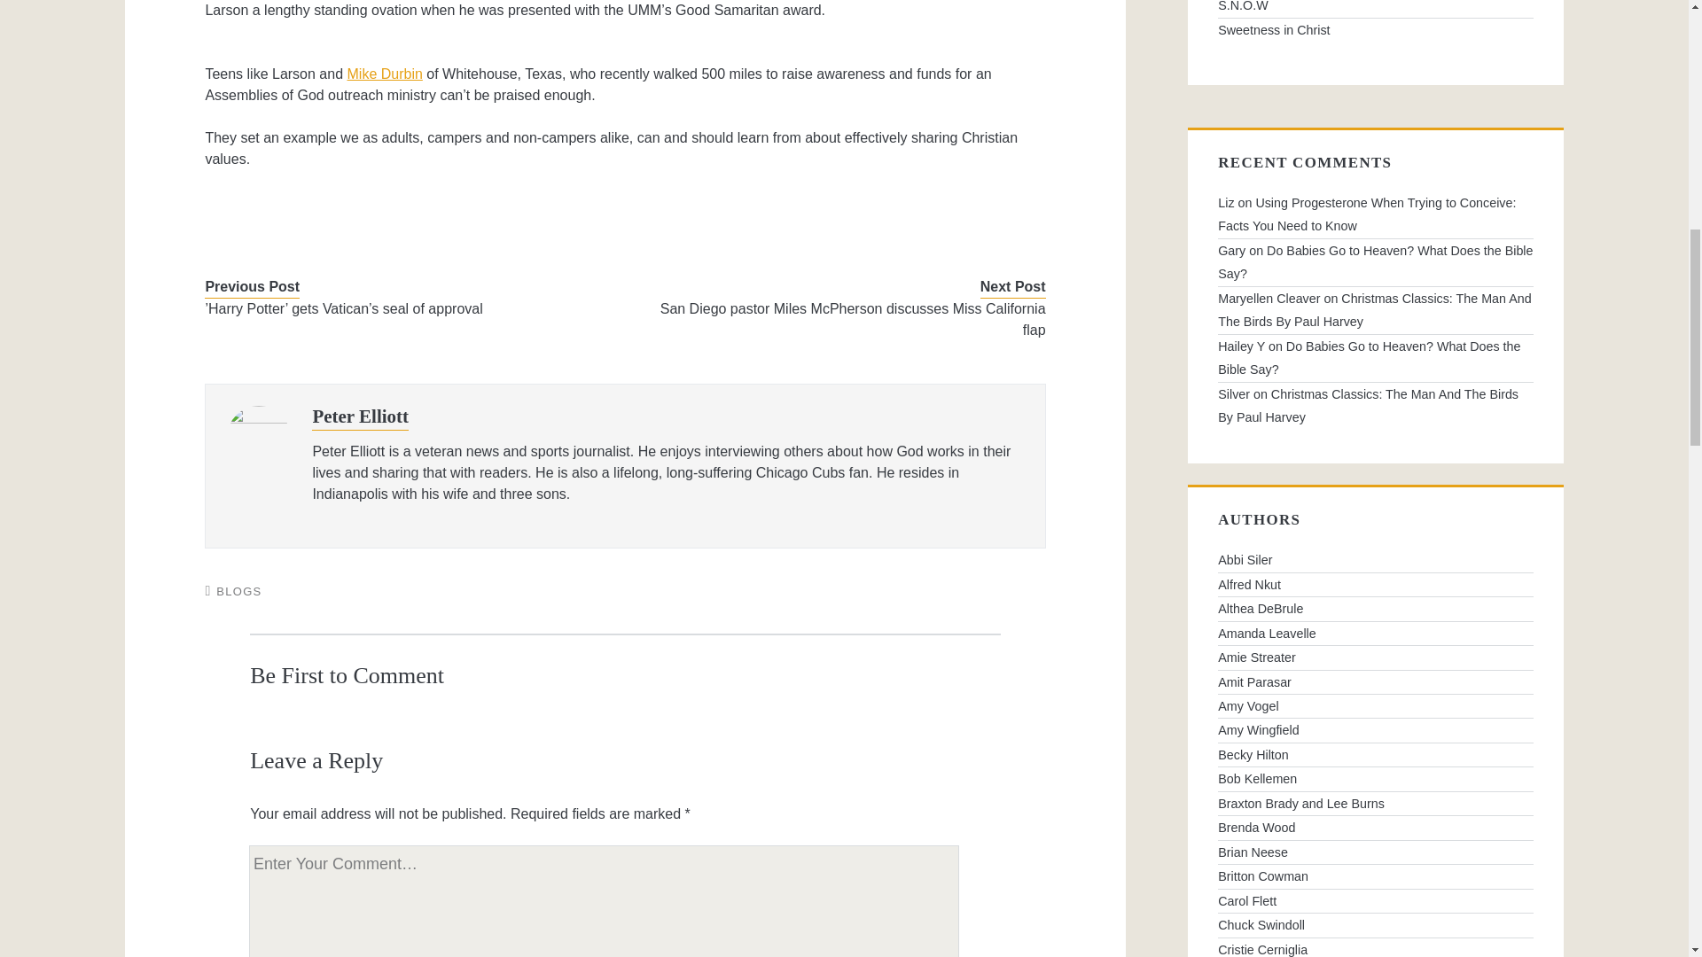 The width and height of the screenshot is (1702, 957). What do you see at coordinates (1376, 584) in the screenshot?
I see `Alfred Nkut` at bounding box center [1376, 584].